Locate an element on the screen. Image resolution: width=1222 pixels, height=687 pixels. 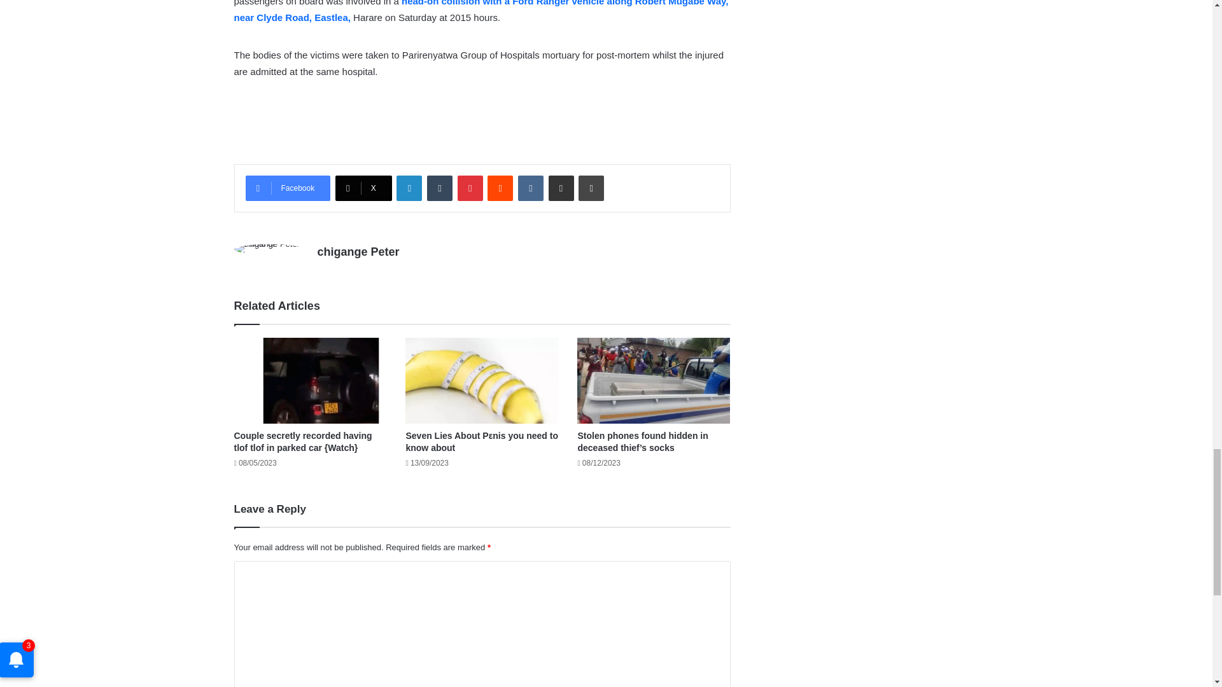
Share via Email is located at coordinates (561, 188).